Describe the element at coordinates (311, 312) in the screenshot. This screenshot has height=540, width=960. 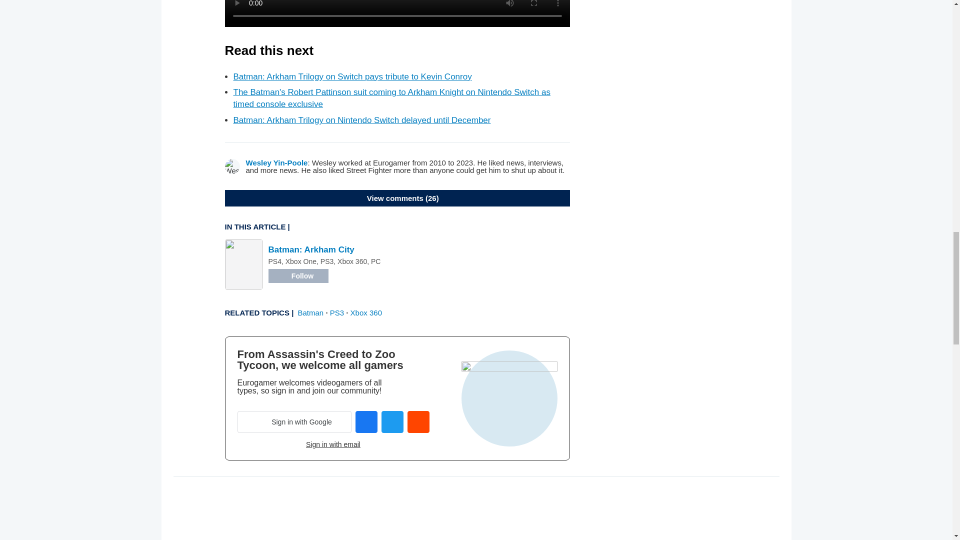
I see `Batman` at that location.